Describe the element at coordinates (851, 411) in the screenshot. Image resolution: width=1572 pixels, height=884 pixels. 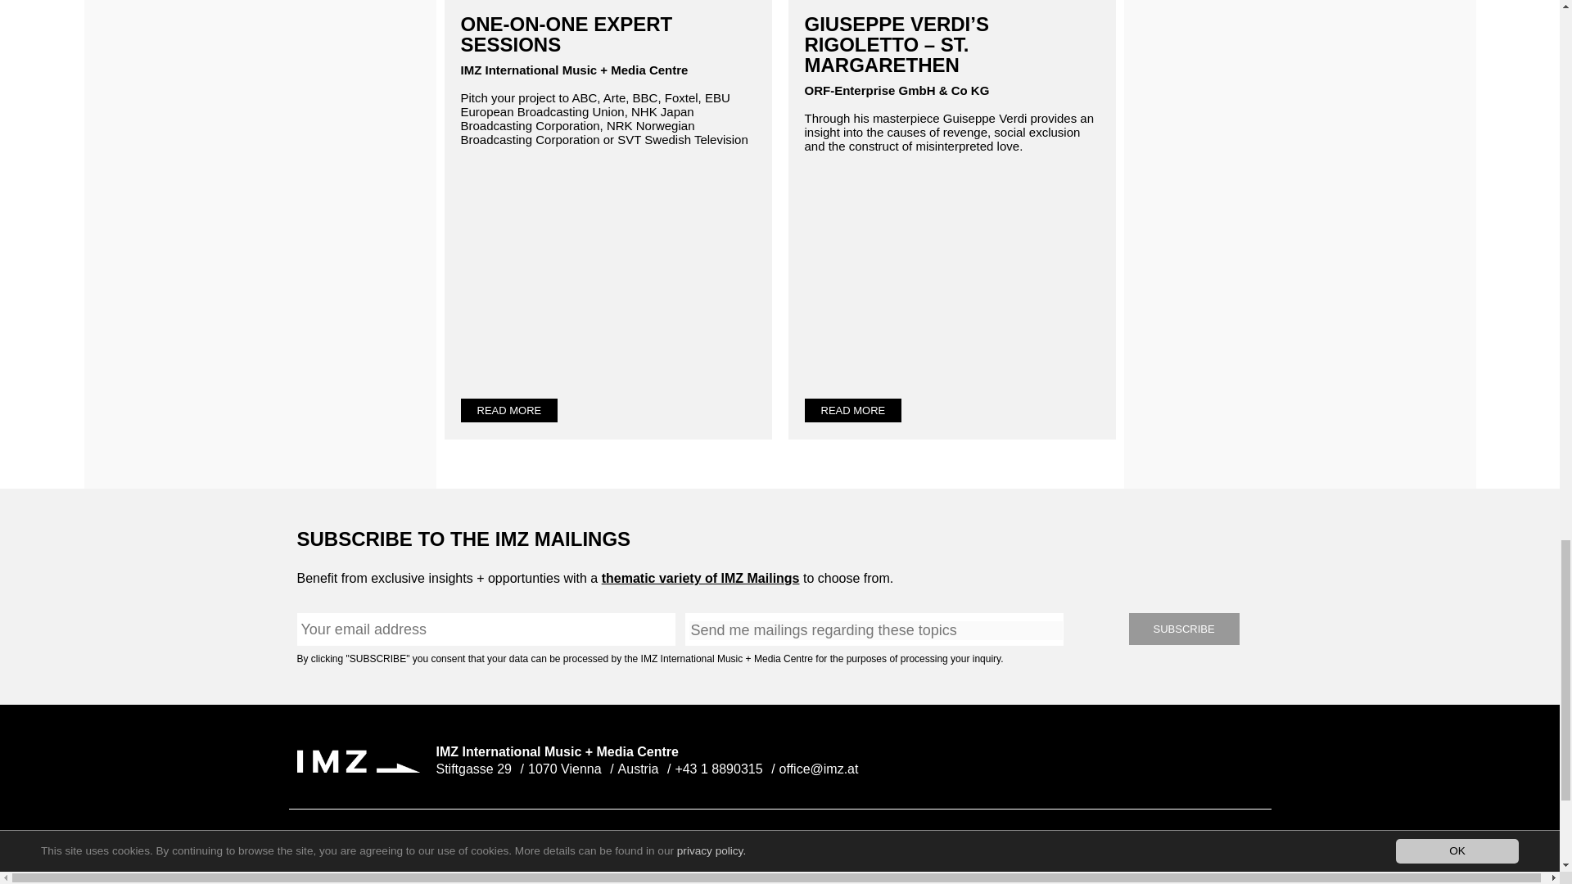
I see `READ MORE` at that location.